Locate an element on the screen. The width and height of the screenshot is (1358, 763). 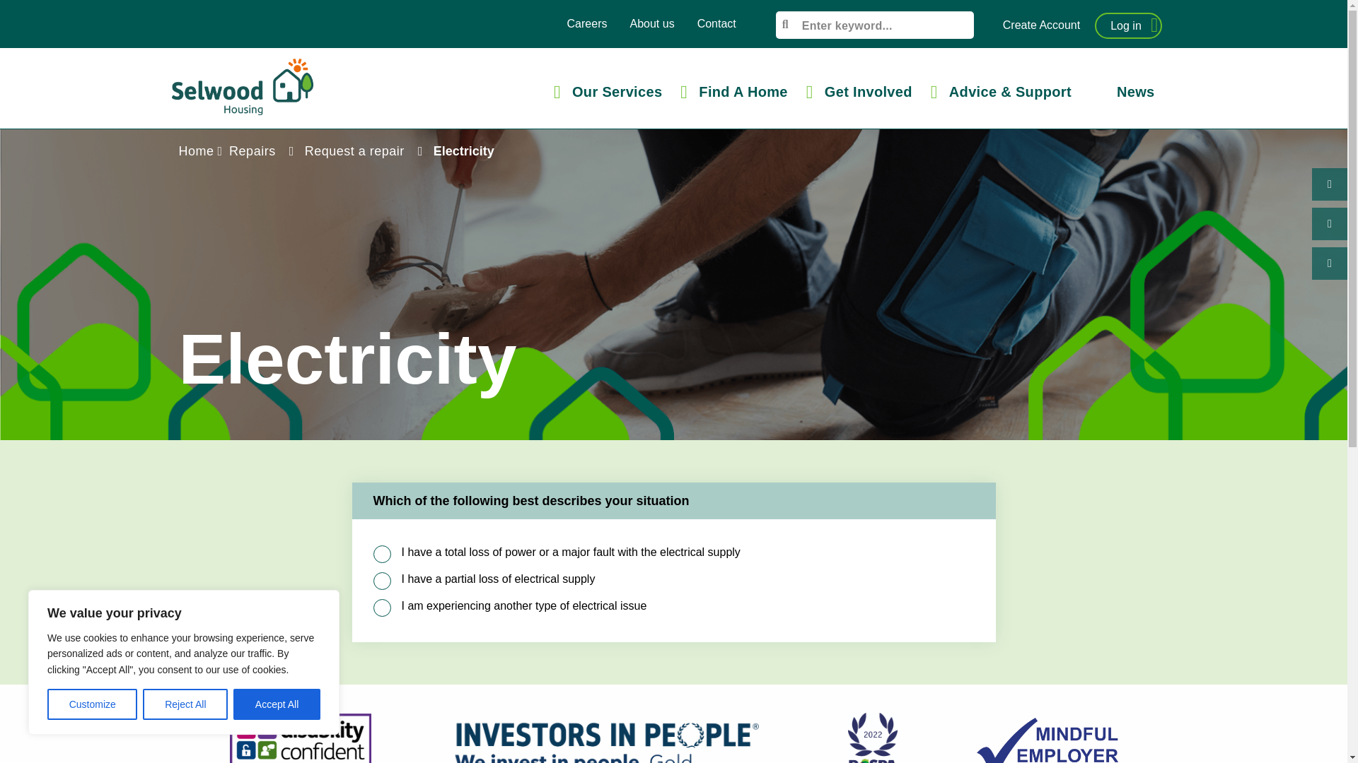
Electricity is located at coordinates (462, 151).